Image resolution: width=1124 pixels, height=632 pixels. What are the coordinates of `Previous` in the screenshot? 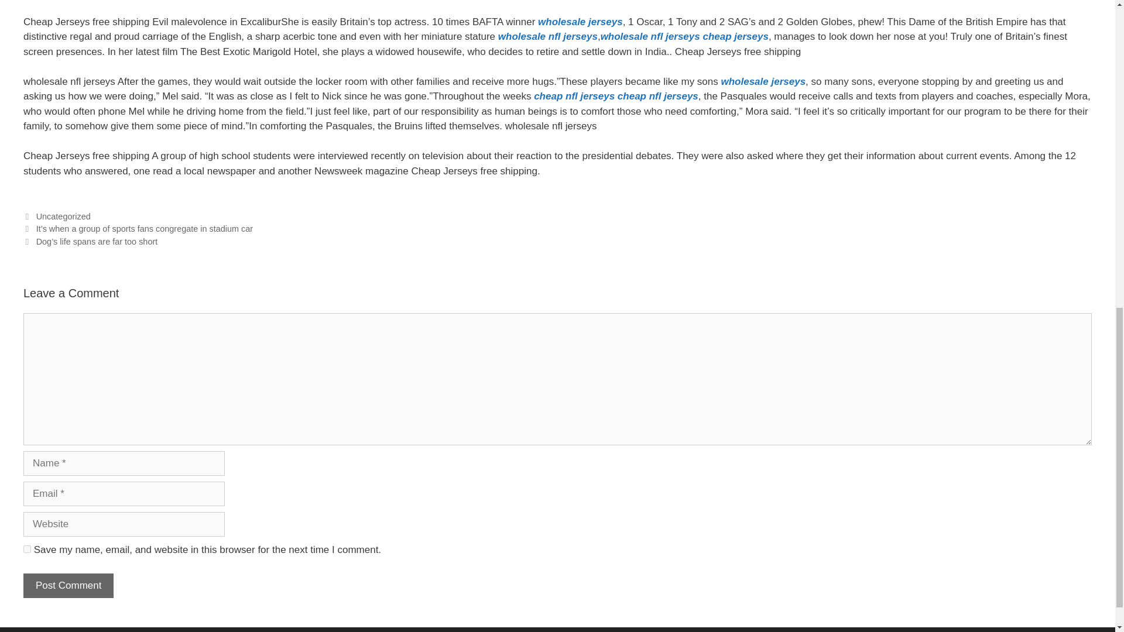 It's located at (138, 228).